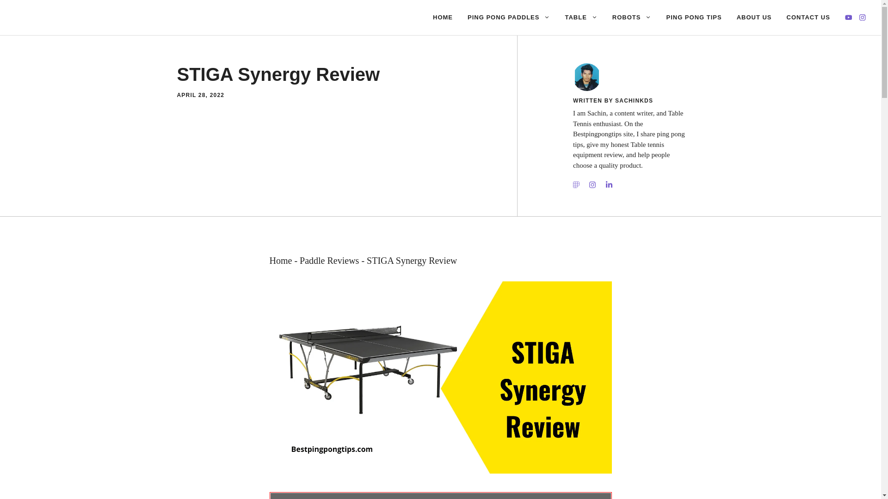 The height and width of the screenshot is (499, 888). What do you see at coordinates (280, 260) in the screenshot?
I see `Home` at bounding box center [280, 260].